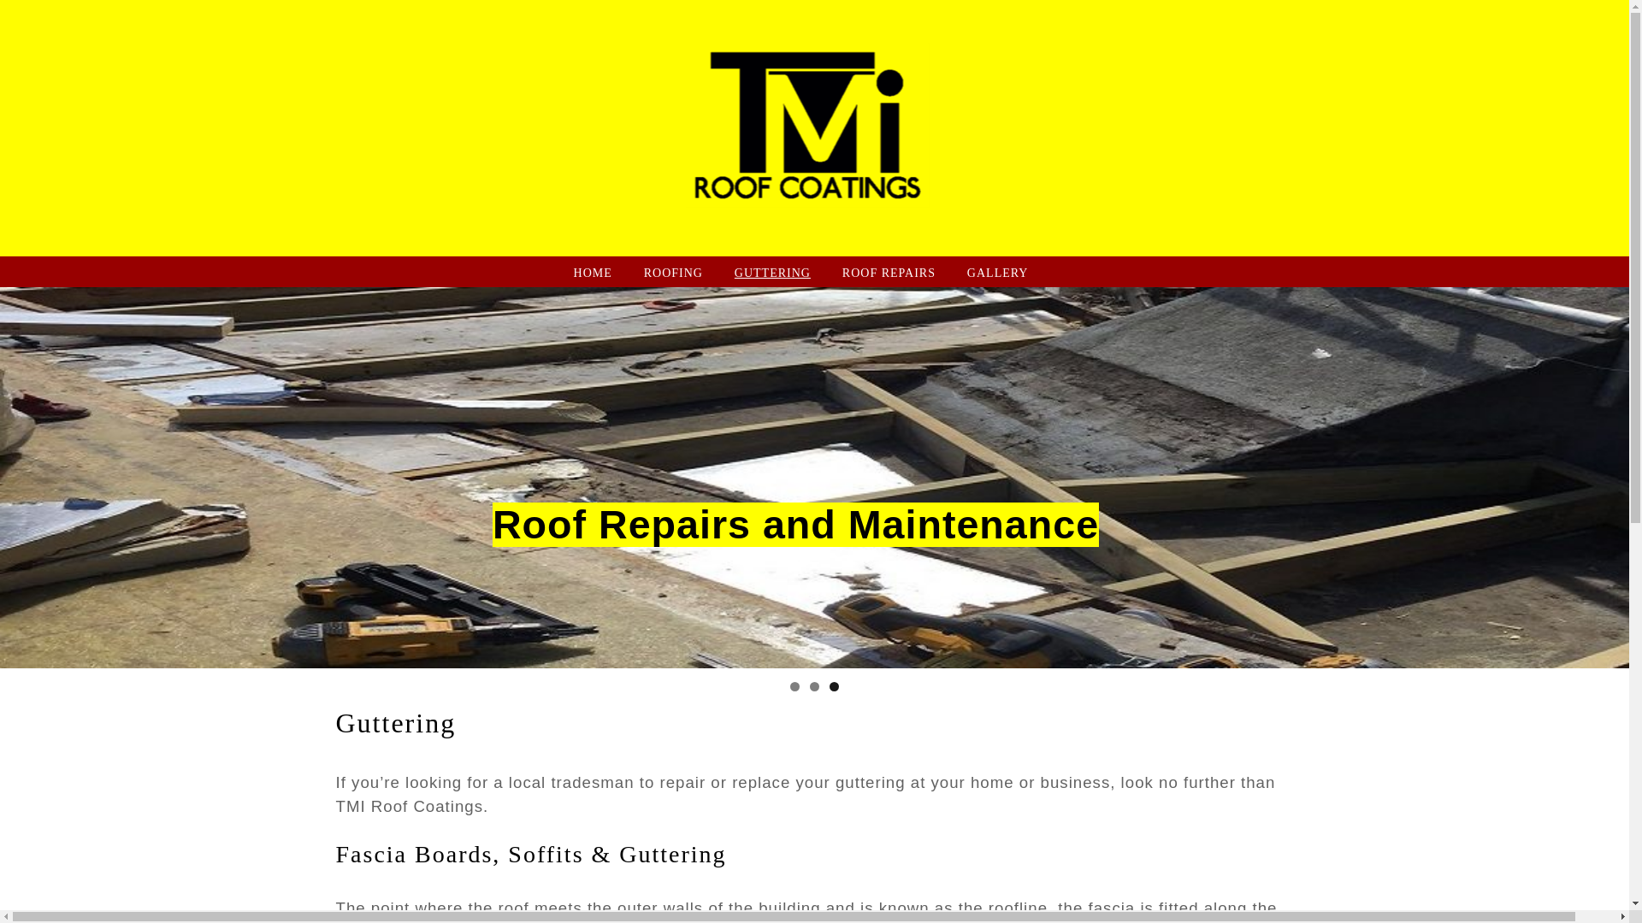 The height and width of the screenshot is (923, 1642). Describe the element at coordinates (672, 272) in the screenshot. I see `ROOFING` at that location.